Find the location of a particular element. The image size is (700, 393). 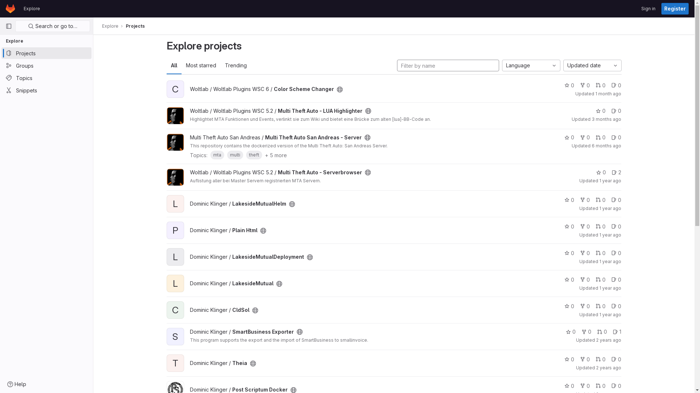

0 is located at coordinates (616, 360).